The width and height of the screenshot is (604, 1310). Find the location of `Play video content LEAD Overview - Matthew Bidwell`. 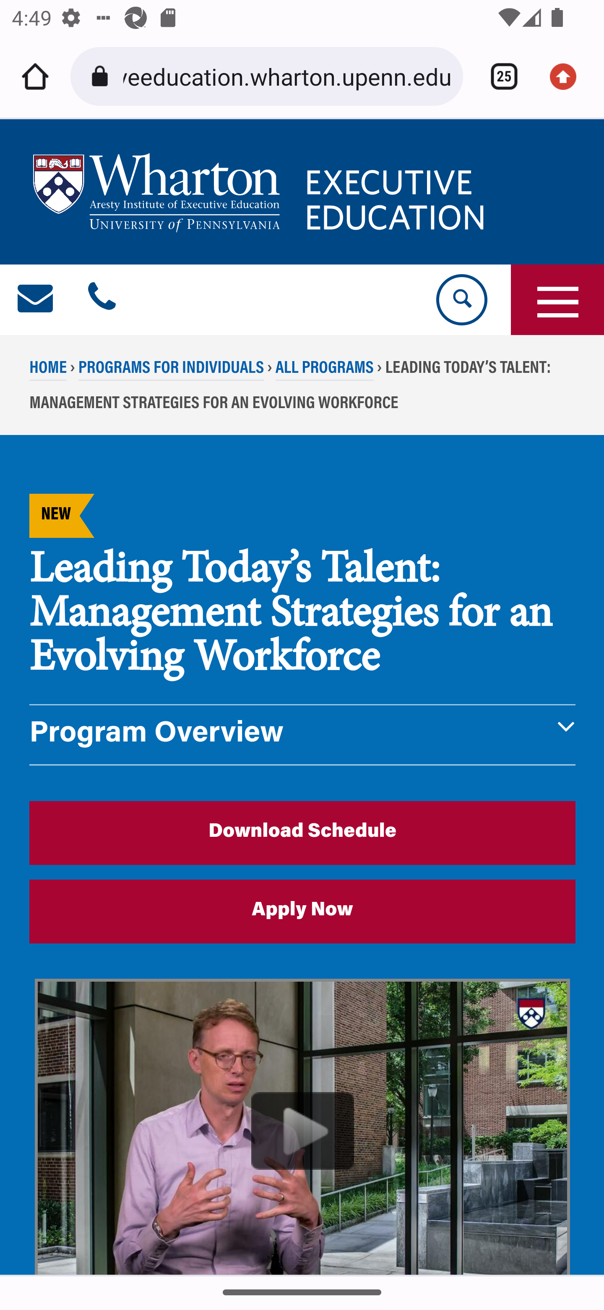

Play video content LEAD Overview - Matthew Bidwell is located at coordinates (303, 1127).